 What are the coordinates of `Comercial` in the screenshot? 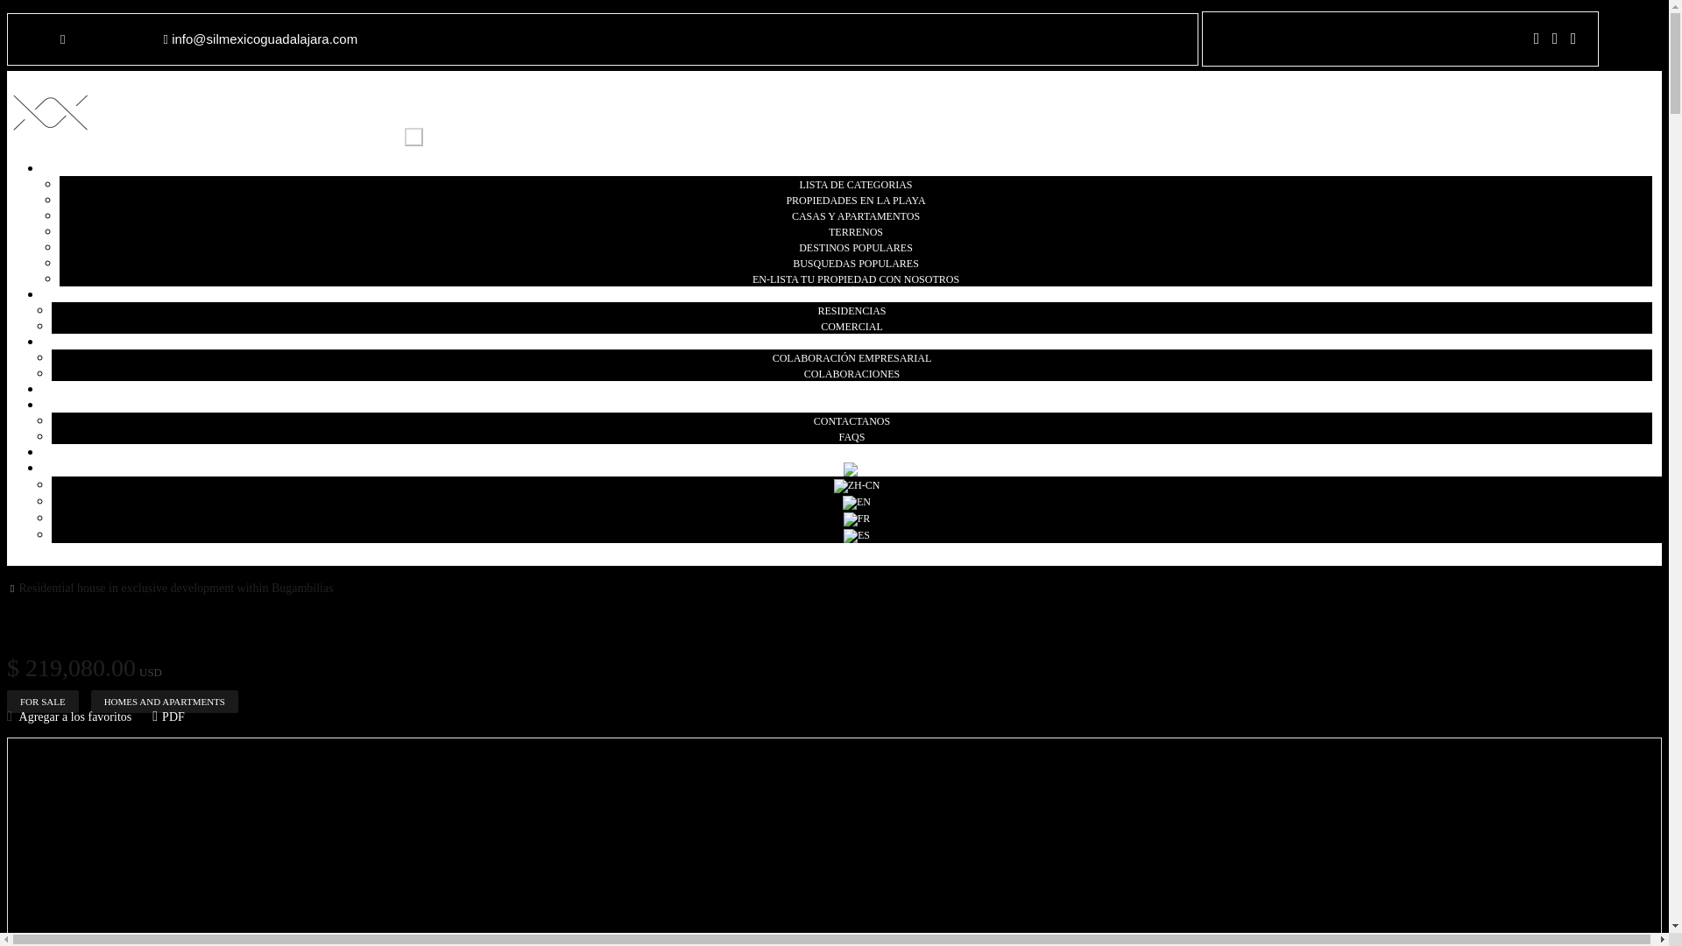 It's located at (852, 326).